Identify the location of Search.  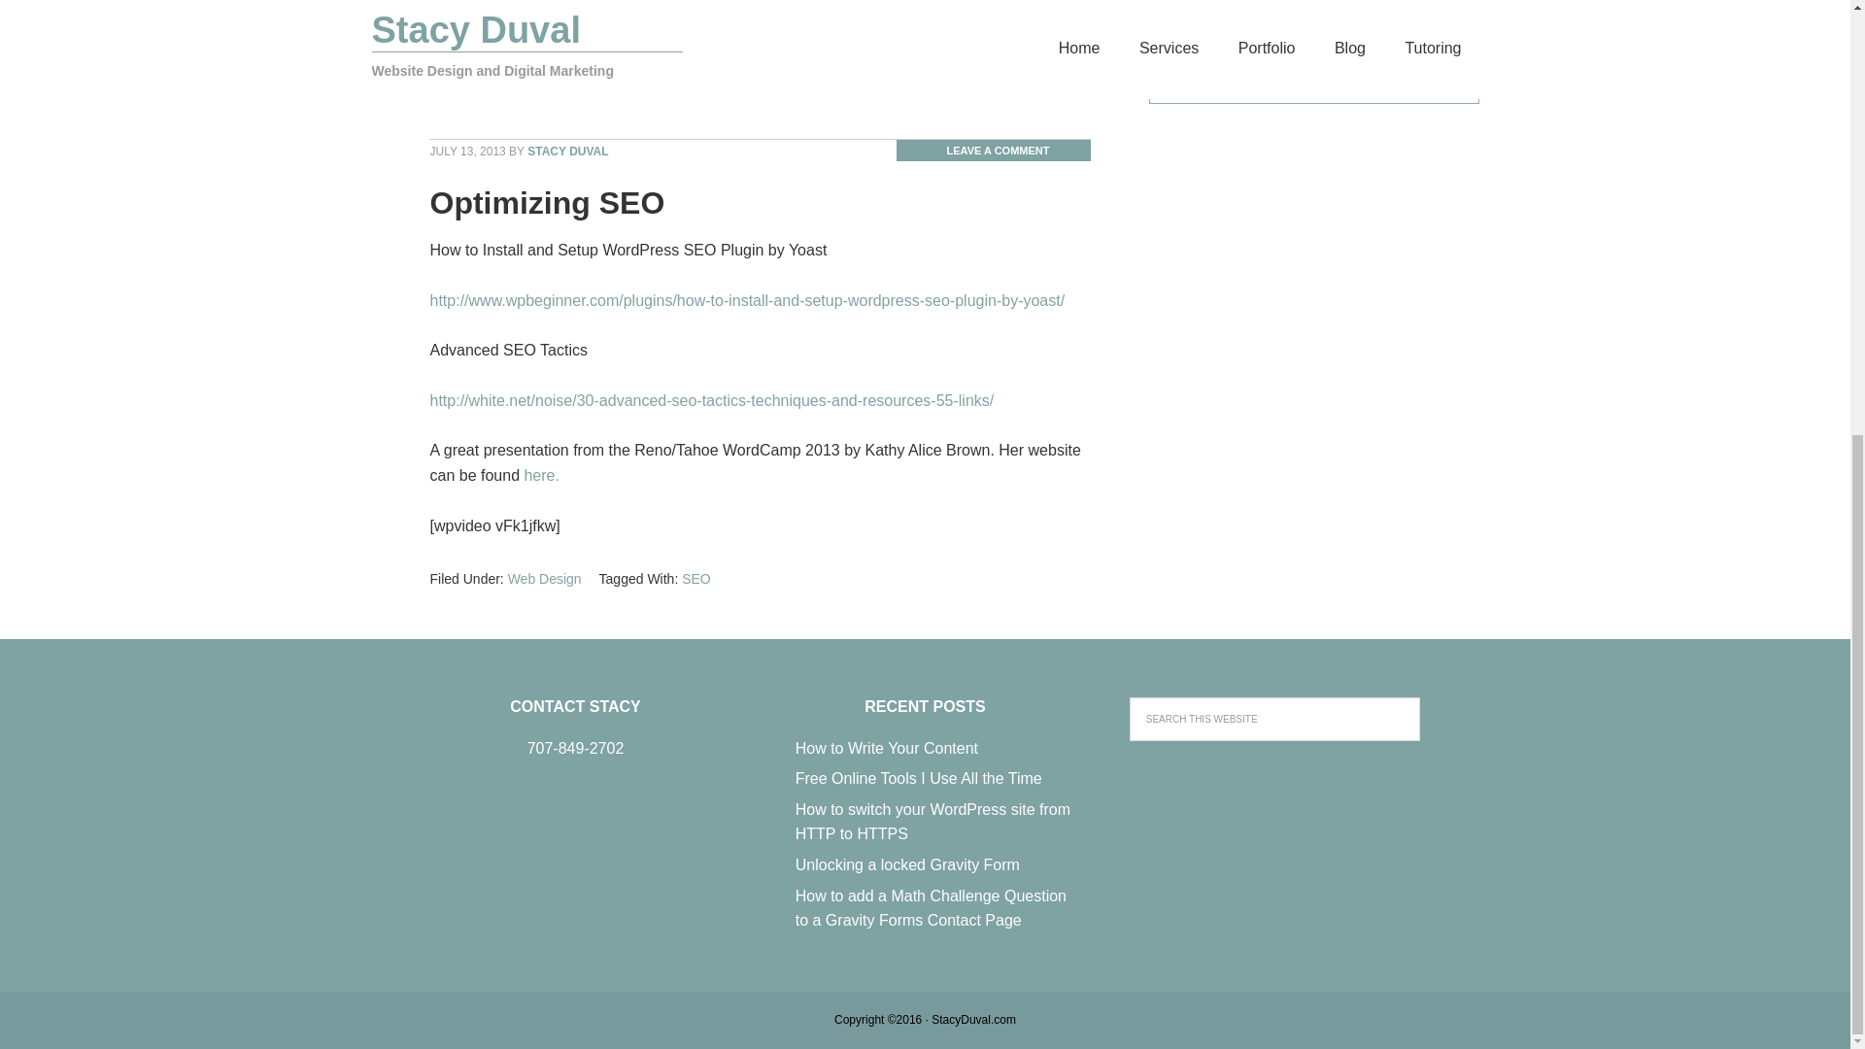
(1471, 705).